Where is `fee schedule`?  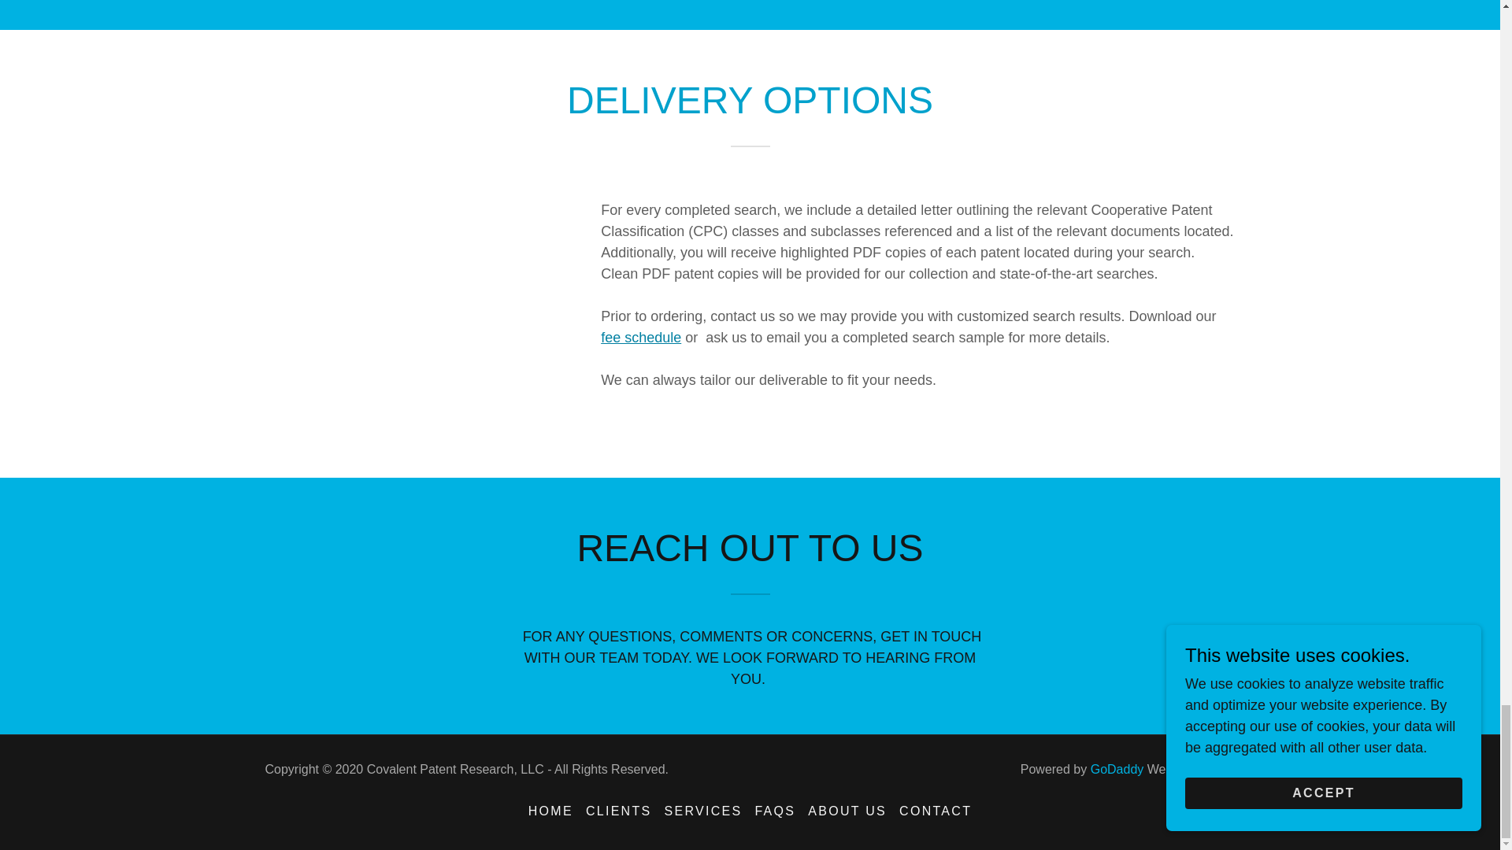 fee schedule is located at coordinates (641, 337).